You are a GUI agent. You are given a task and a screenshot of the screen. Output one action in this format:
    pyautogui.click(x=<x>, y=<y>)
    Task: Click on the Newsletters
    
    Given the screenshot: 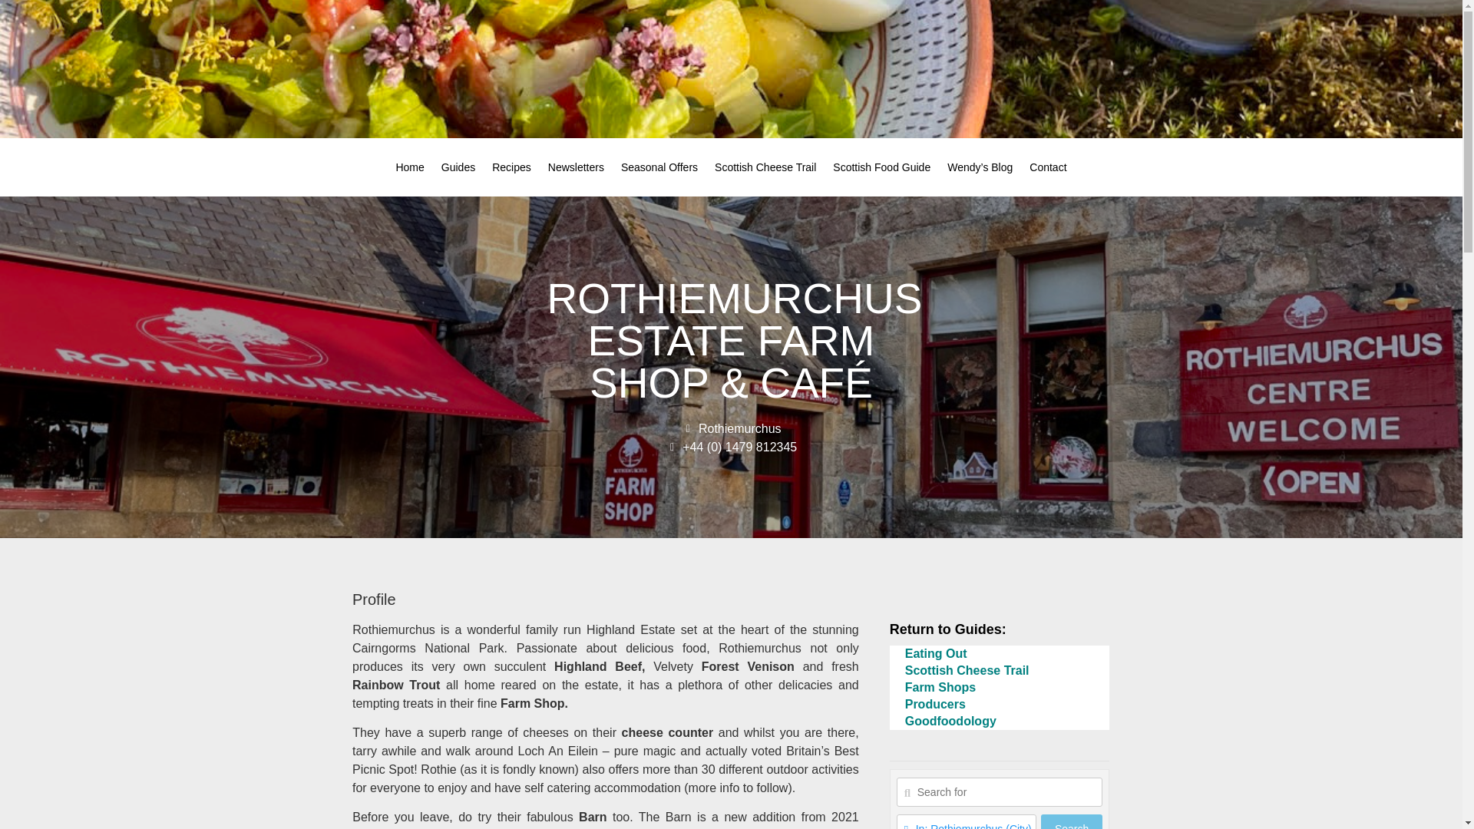 What is the action you would take?
    pyautogui.click(x=576, y=167)
    